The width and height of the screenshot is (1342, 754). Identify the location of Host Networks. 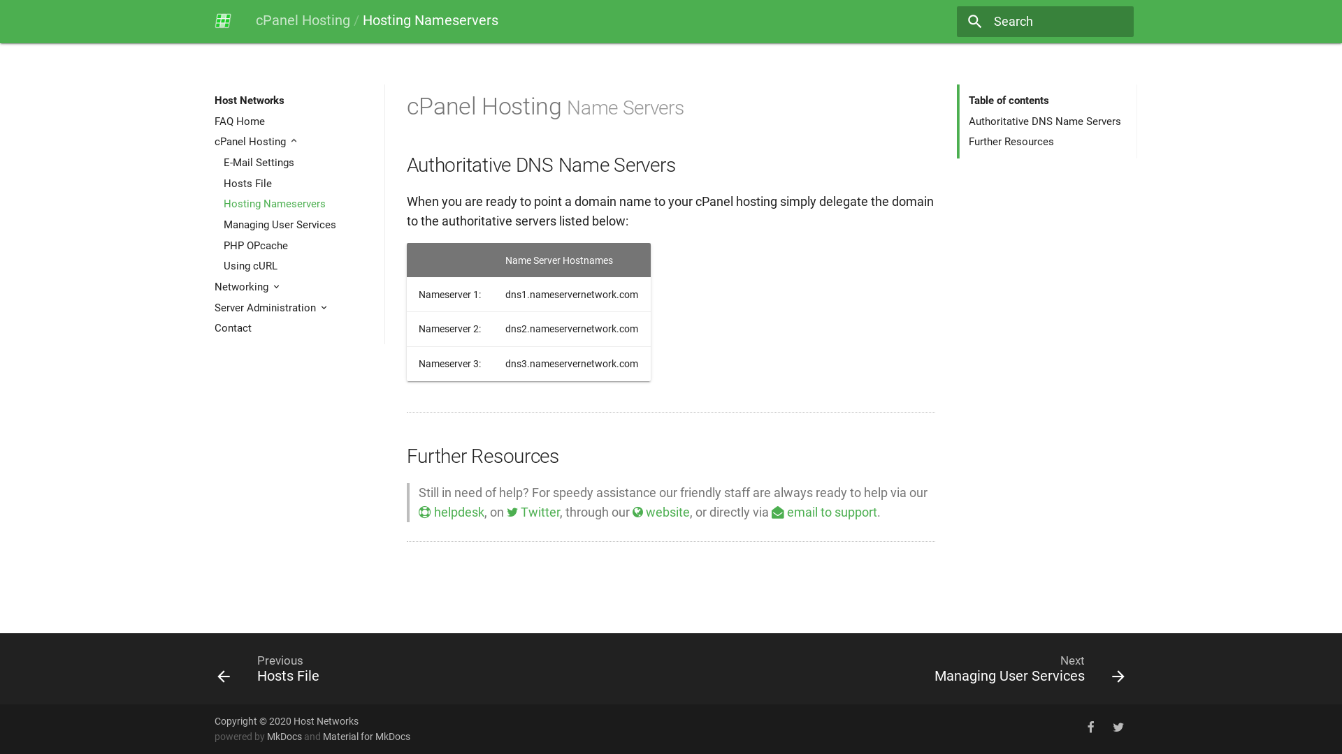
(223, 21).